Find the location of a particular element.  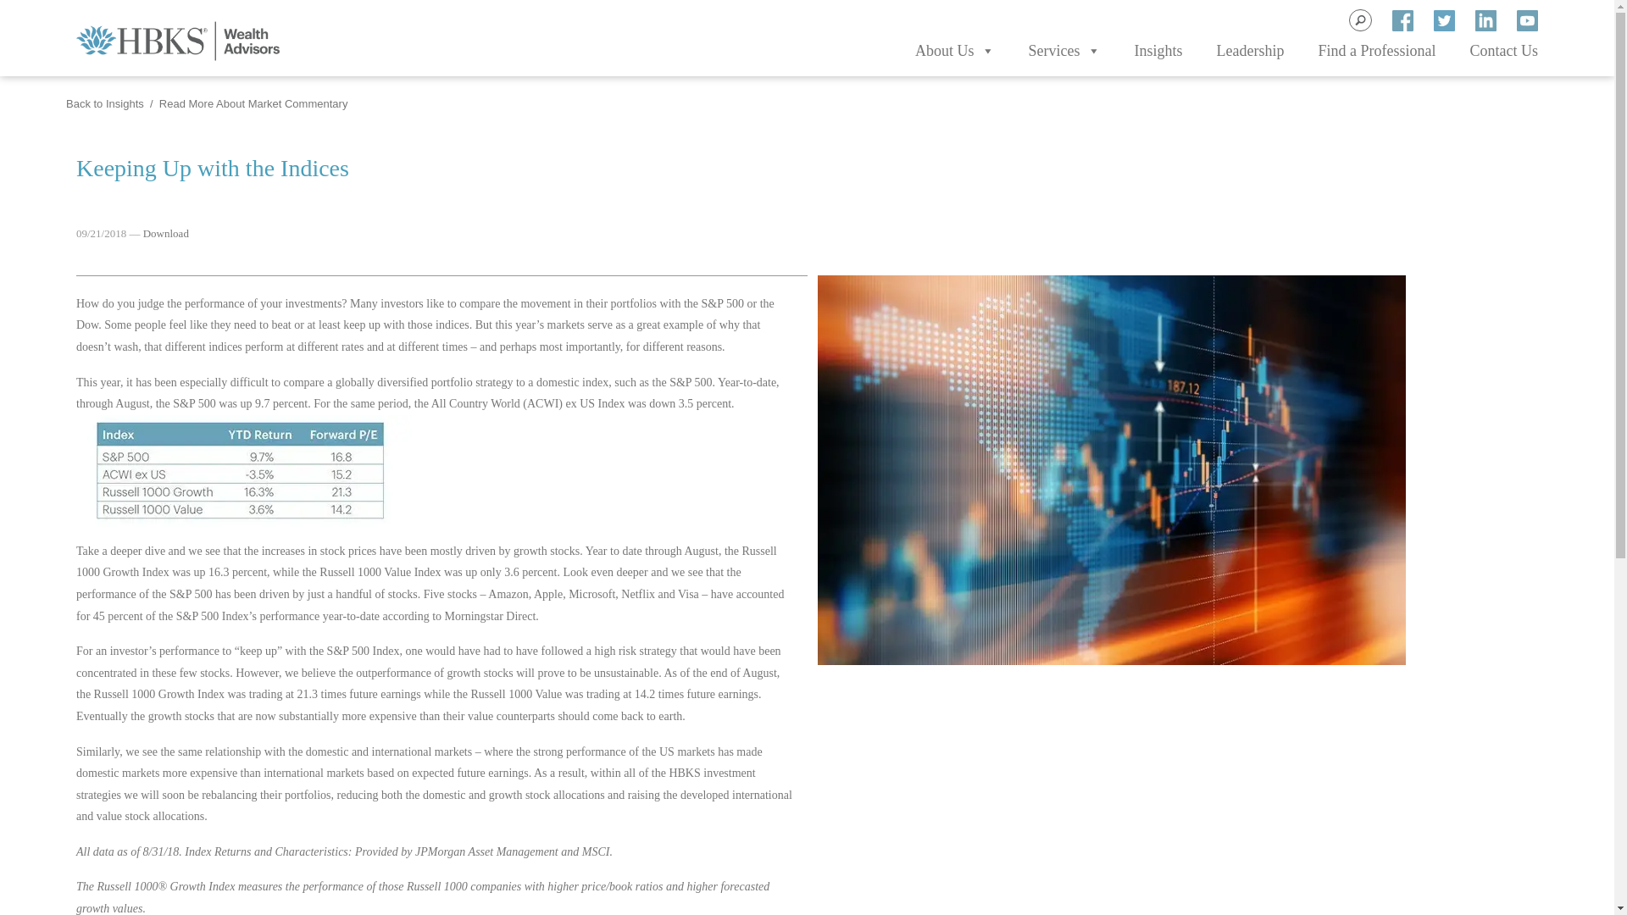

About Us is located at coordinates (954, 51).